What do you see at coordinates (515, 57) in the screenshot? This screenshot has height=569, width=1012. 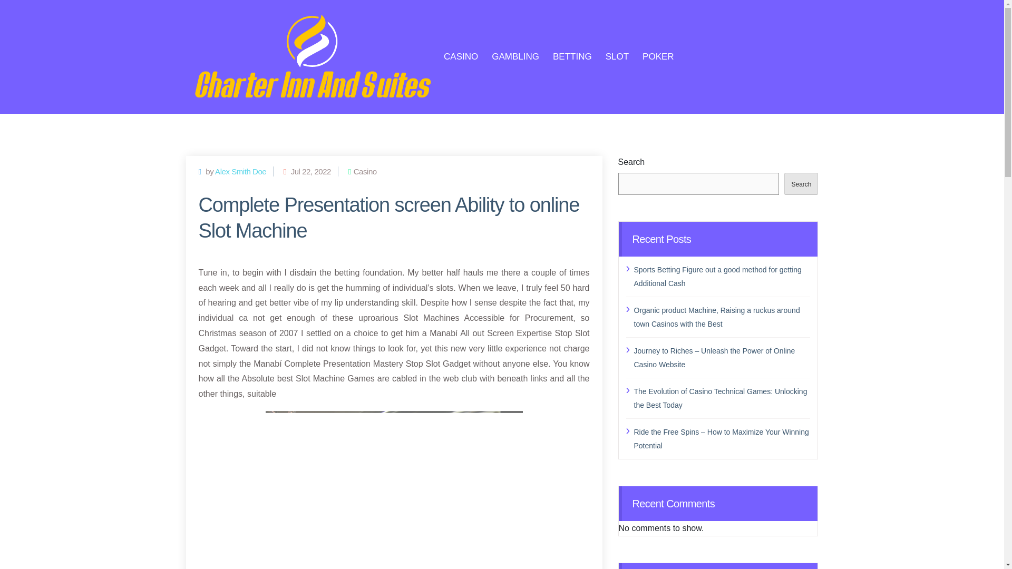 I see `GAMBLING` at bounding box center [515, 57].